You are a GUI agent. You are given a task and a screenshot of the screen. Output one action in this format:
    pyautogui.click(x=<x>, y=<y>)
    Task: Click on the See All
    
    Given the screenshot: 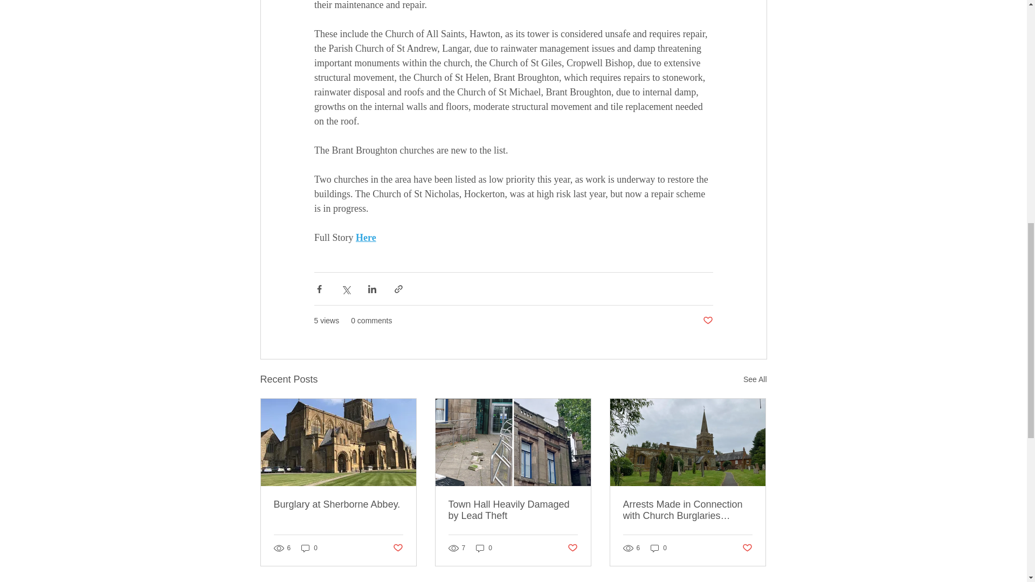 What is the action you would take?
    pyautogui.click(x=755, y=379)
    